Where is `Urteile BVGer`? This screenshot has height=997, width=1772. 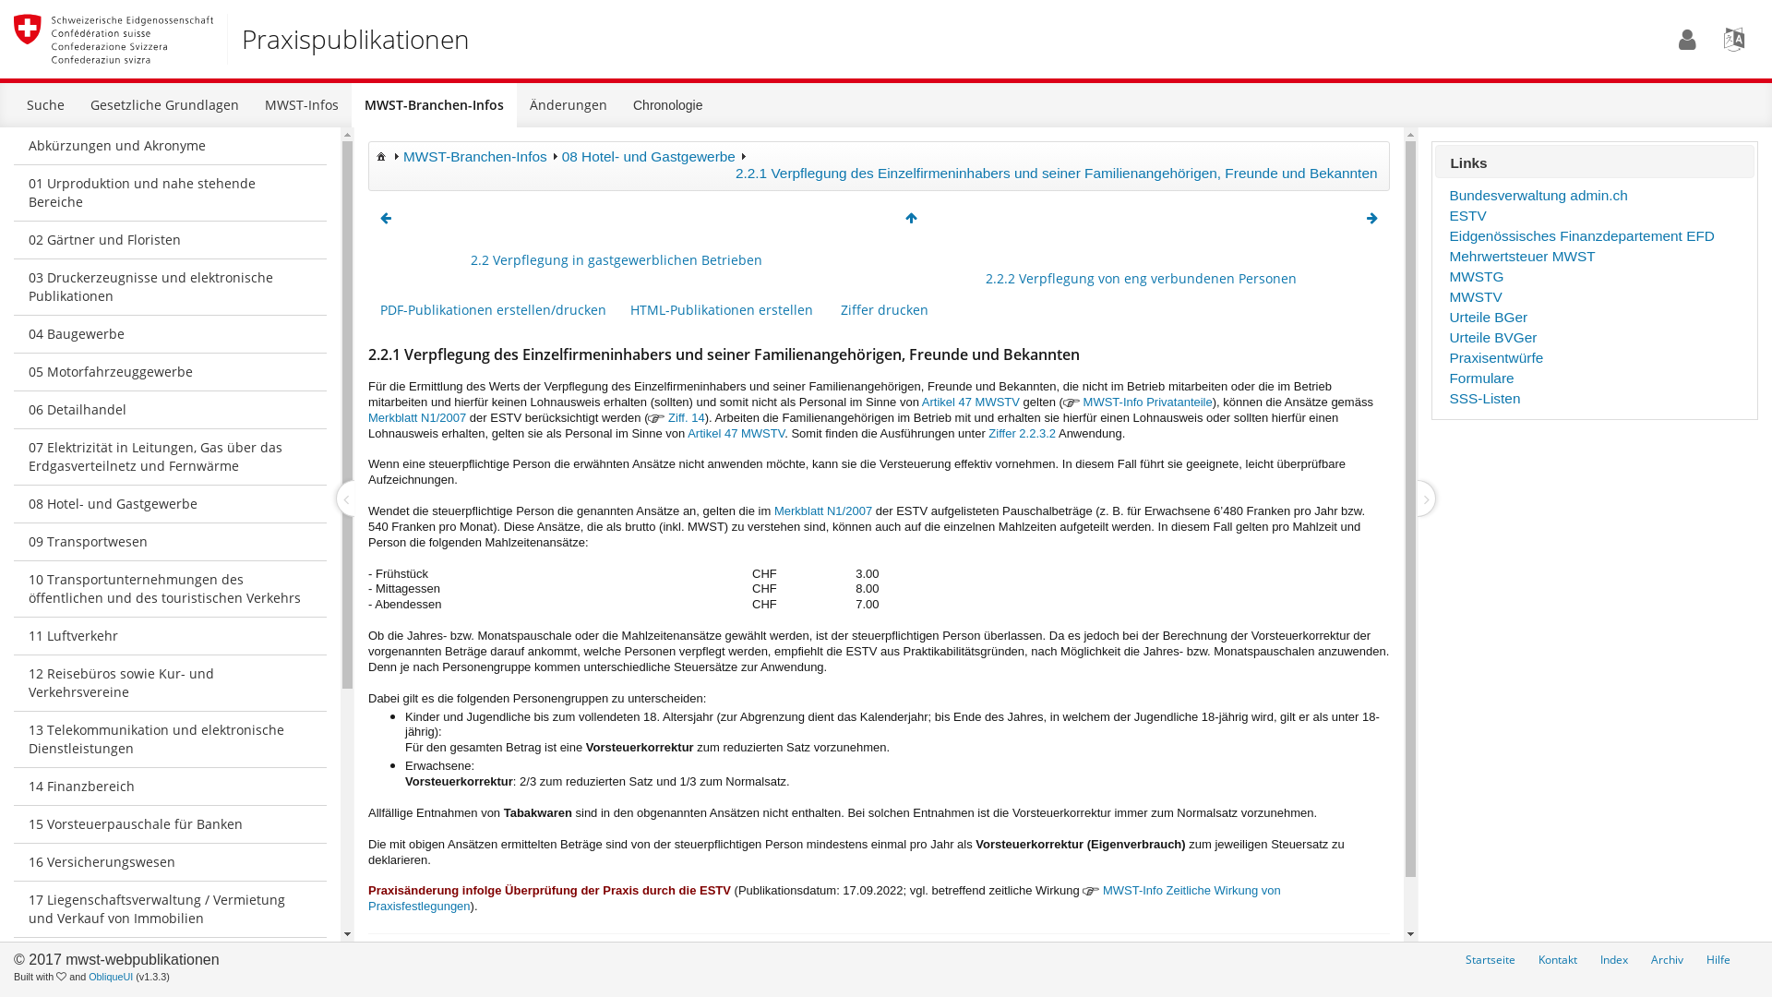
Urteile BVGer is located at coordinates (1493, 337).